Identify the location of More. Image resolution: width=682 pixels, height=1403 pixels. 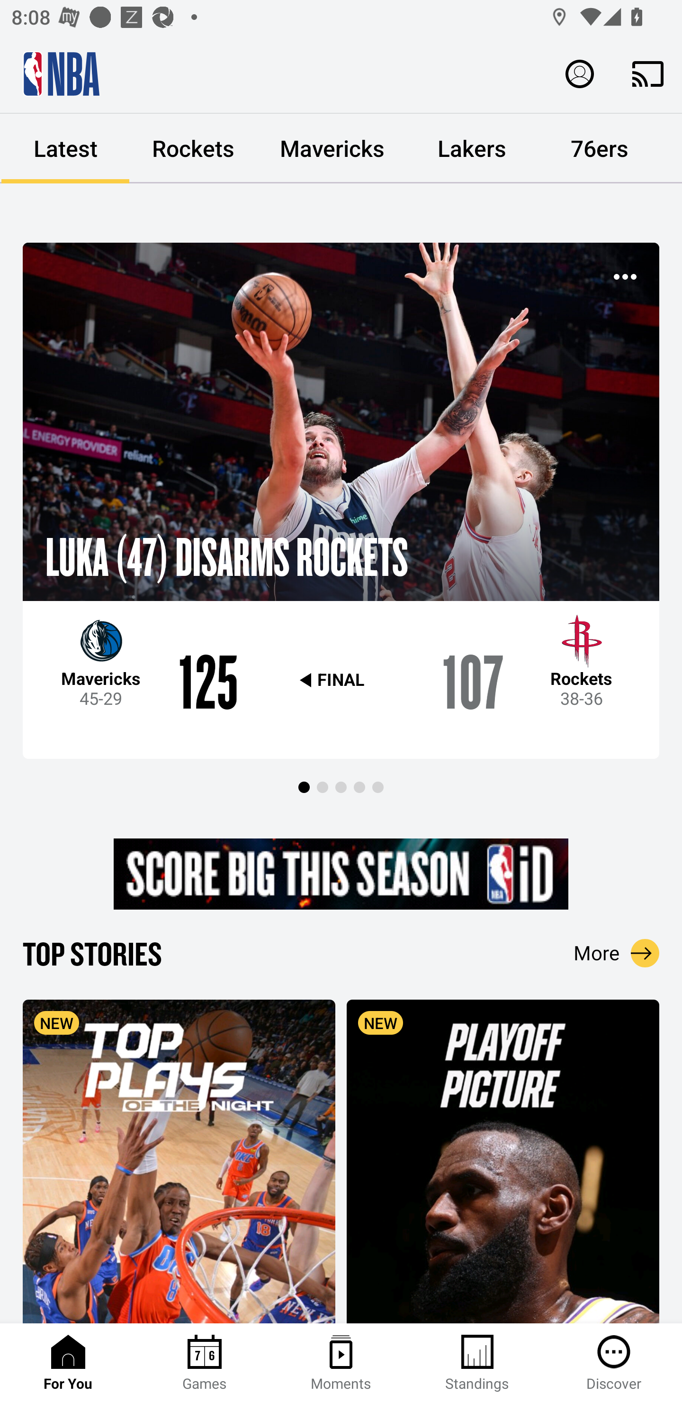
(617, 953).